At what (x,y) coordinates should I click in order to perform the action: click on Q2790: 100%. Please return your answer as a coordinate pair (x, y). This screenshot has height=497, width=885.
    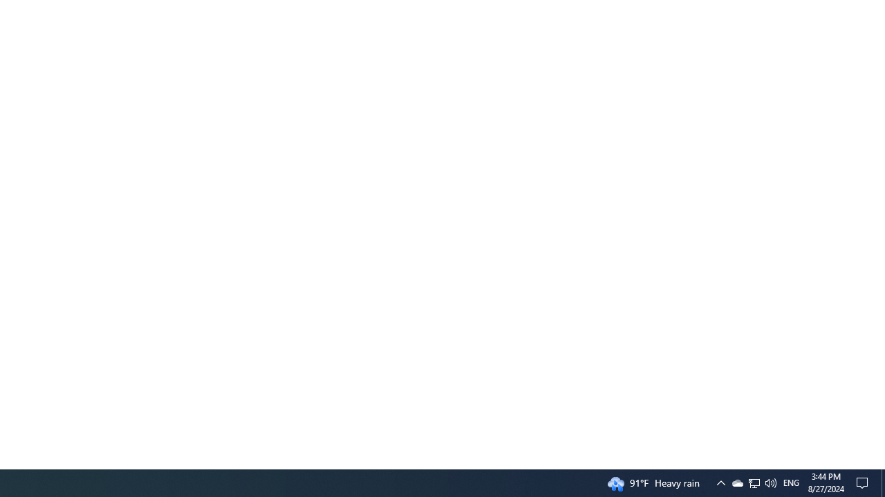
    Looking at the image, I should click on (770, 483).